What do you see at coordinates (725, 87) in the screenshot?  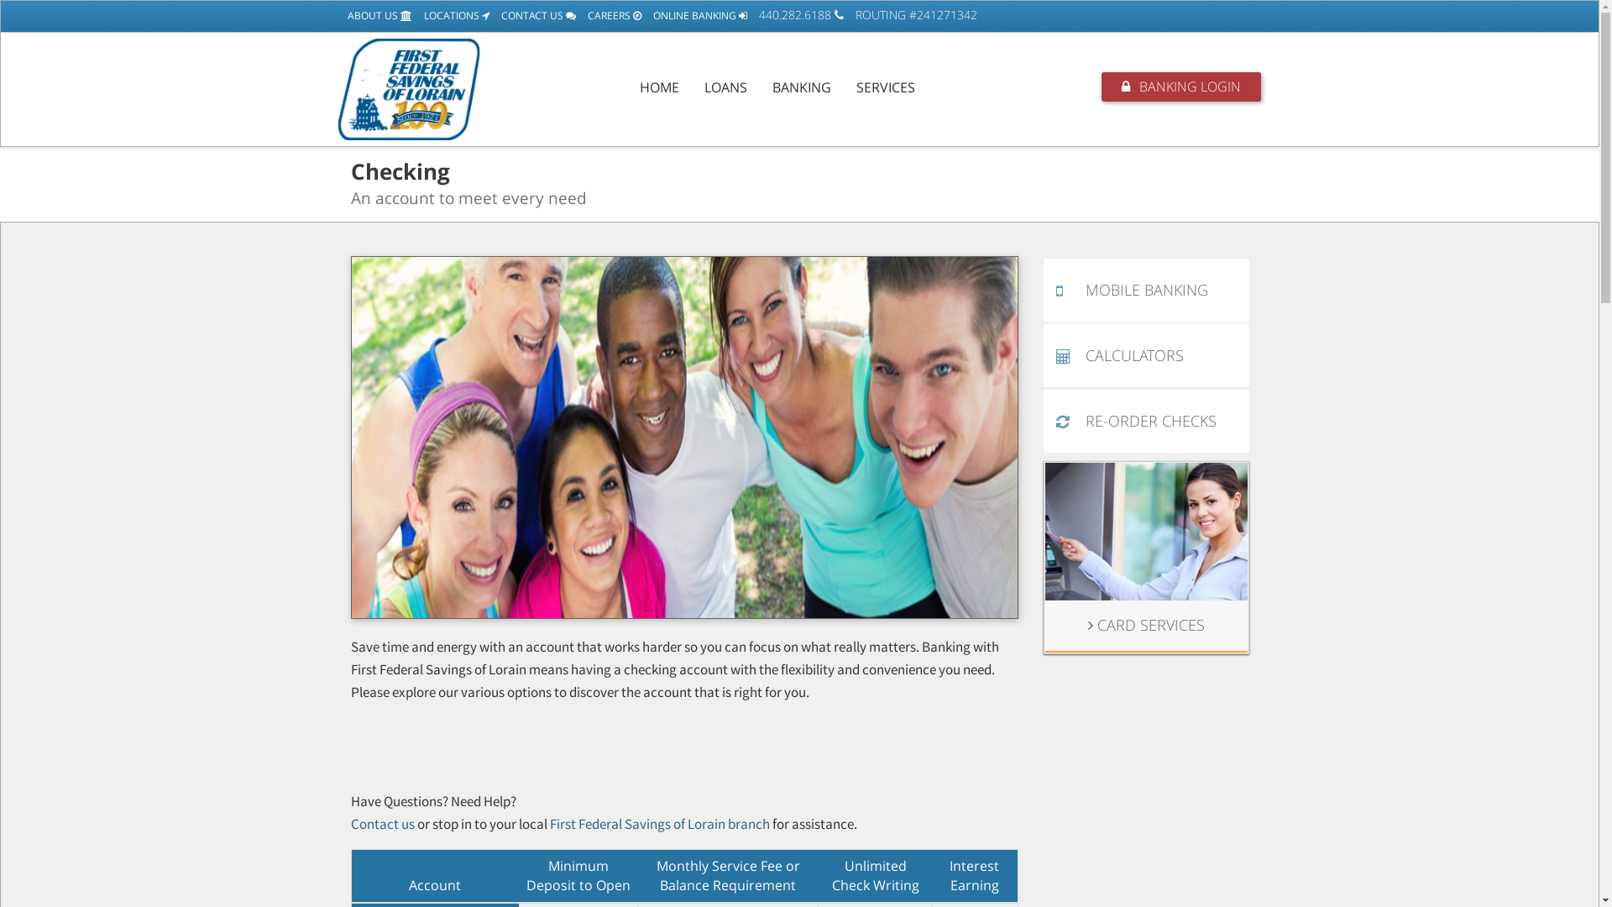 I see `LOANS` at bounding box center [725, 87].